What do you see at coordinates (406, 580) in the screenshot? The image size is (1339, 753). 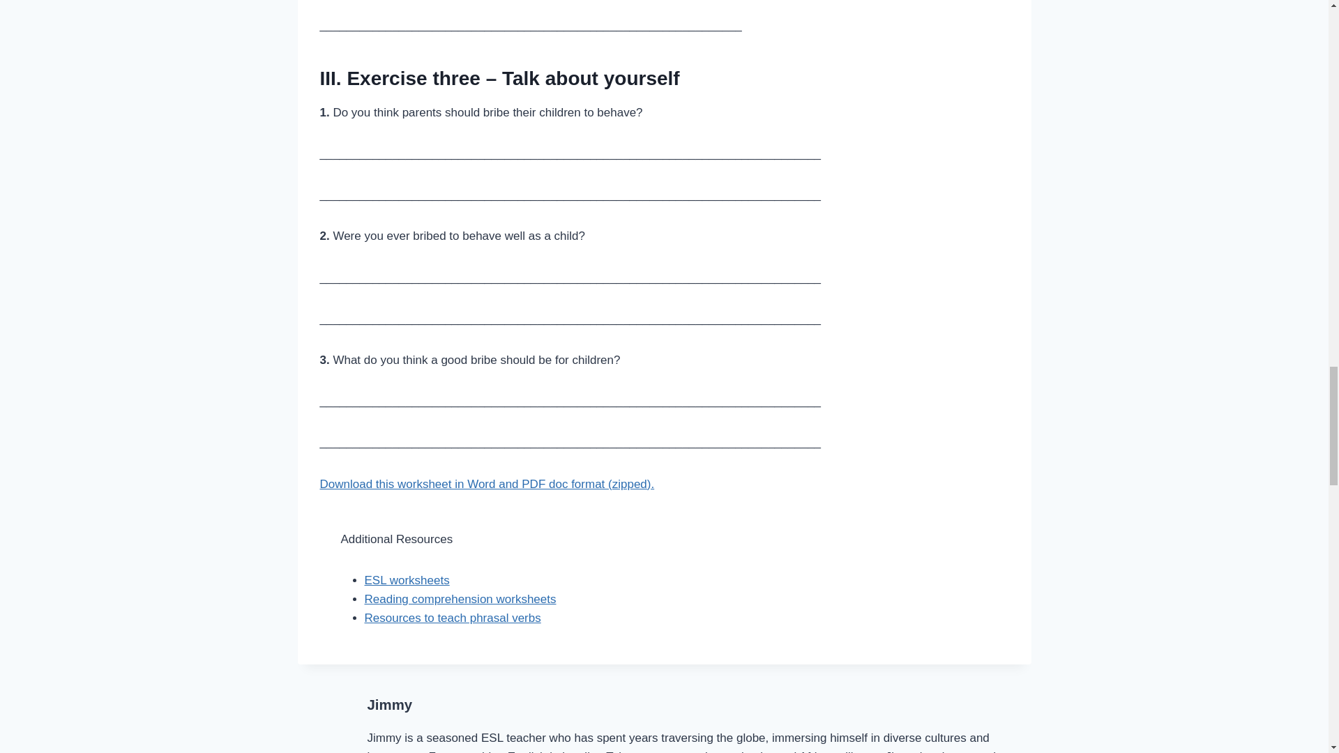 I see `ESL worksheets` at bounding box center [406, 580].